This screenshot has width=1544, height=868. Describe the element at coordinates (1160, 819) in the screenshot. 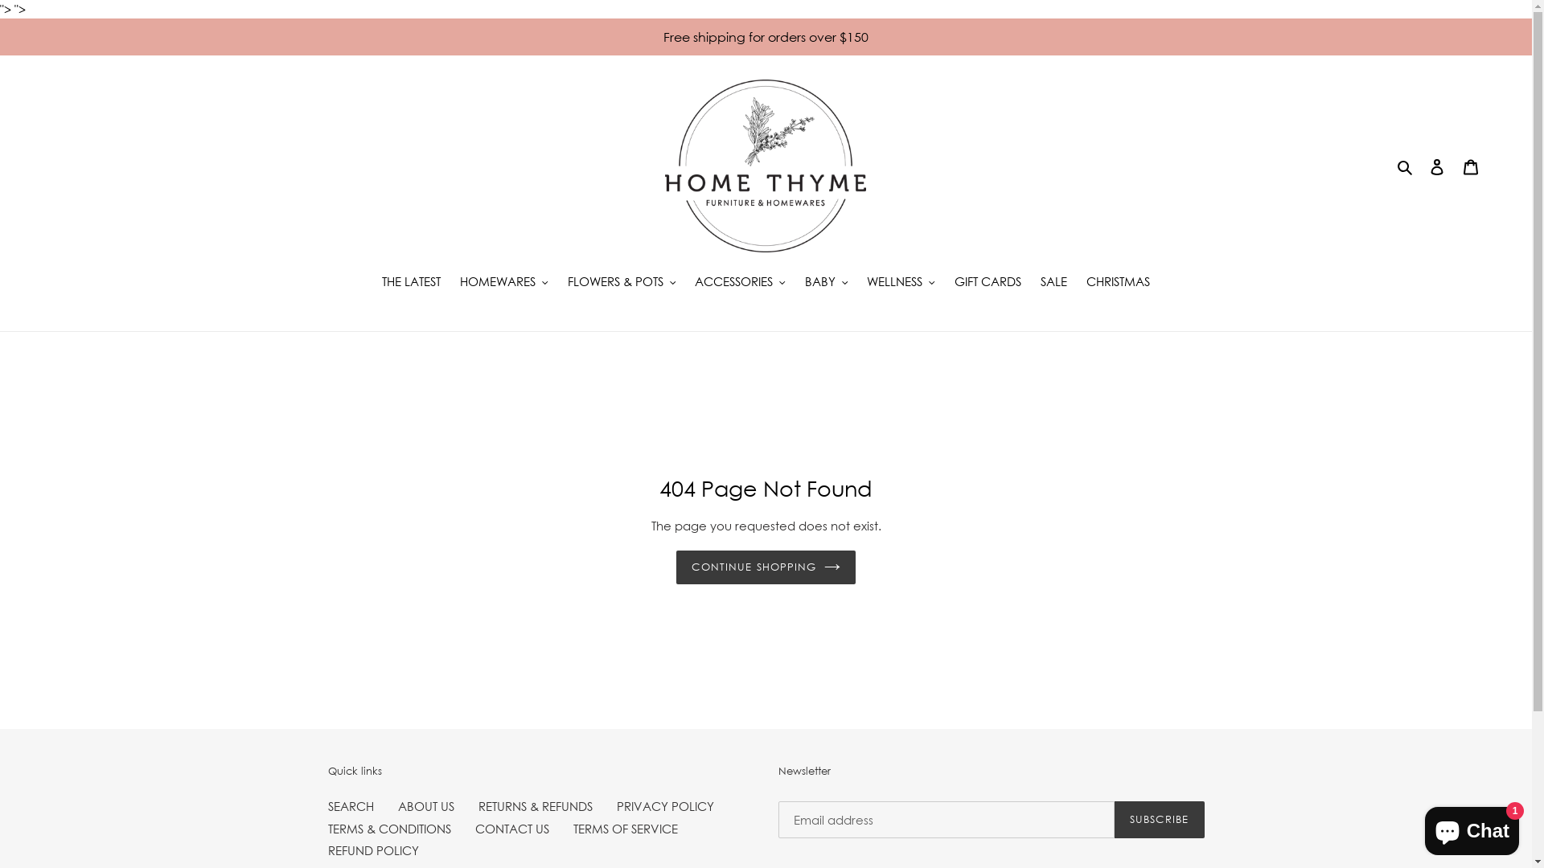

I see `SUBSCRIBE` at that location.